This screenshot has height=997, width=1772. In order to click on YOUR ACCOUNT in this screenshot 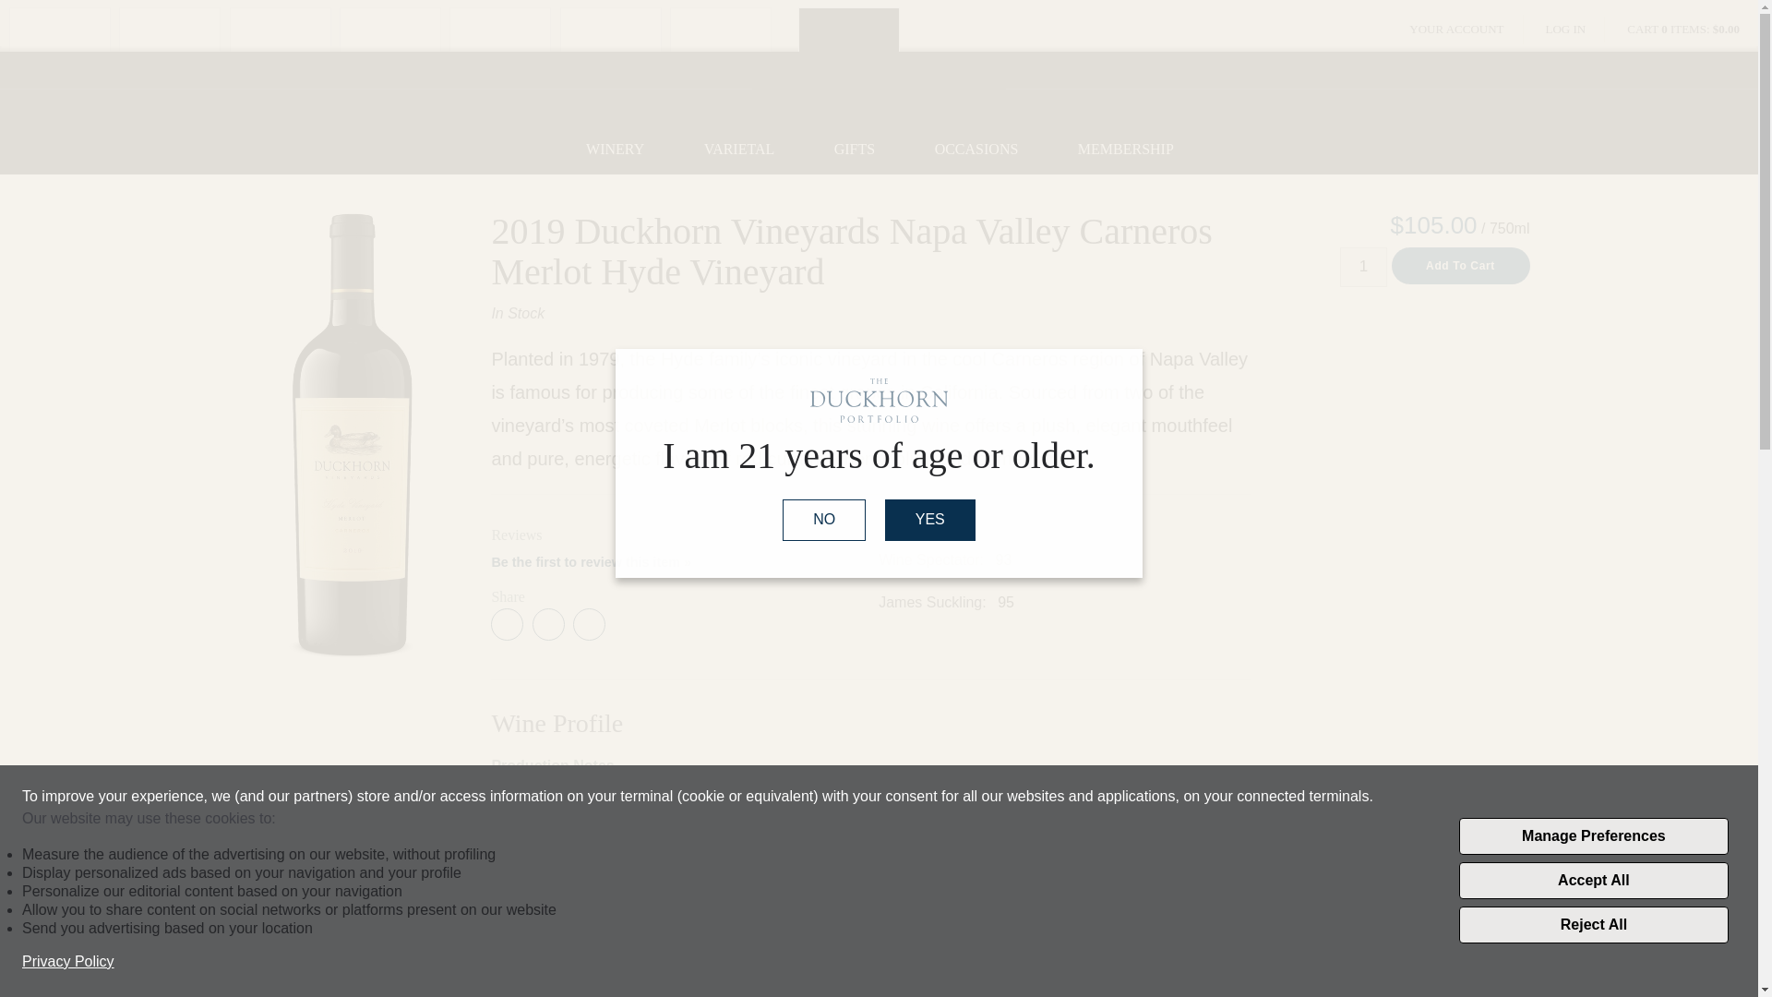, I will do `click(1456, 30)`.